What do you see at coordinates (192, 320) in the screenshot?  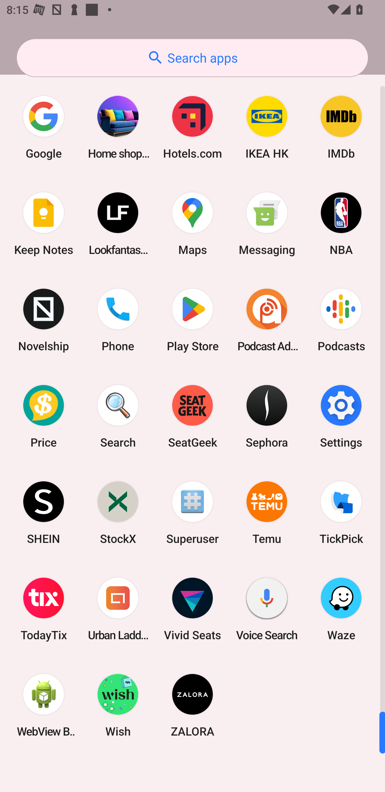 I see `Play Store` at bounding box center [192, 320].